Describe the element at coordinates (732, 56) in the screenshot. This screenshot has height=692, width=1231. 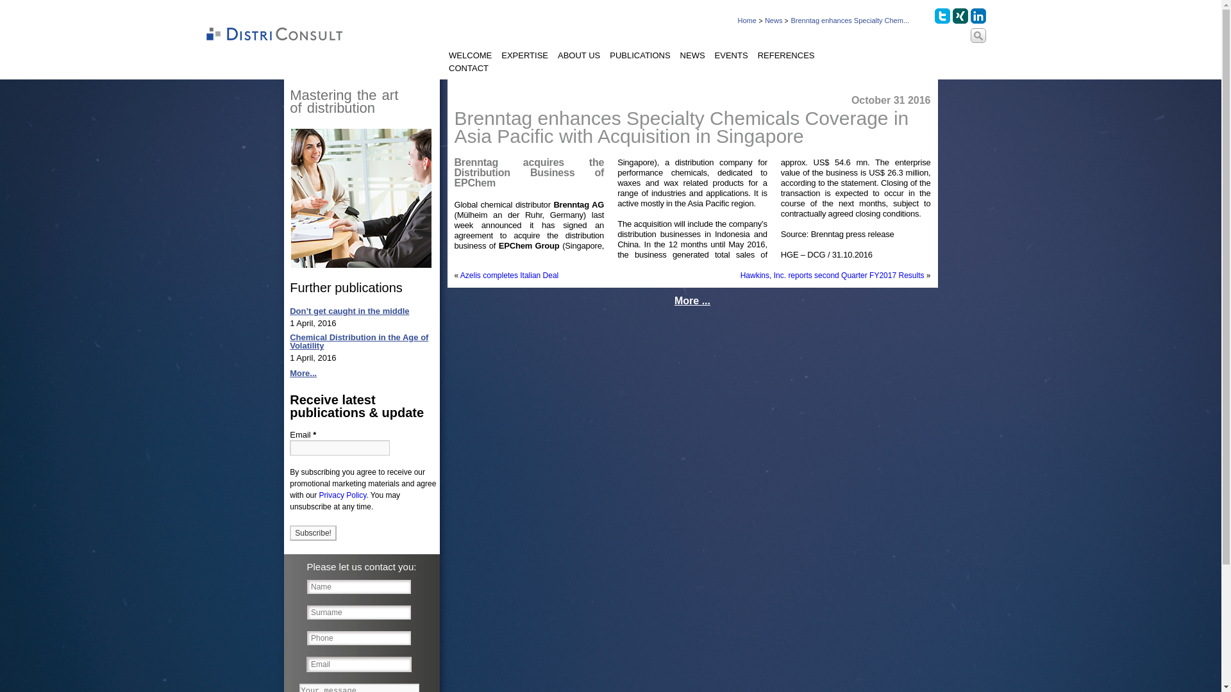
I see `EVENTS` at that location.